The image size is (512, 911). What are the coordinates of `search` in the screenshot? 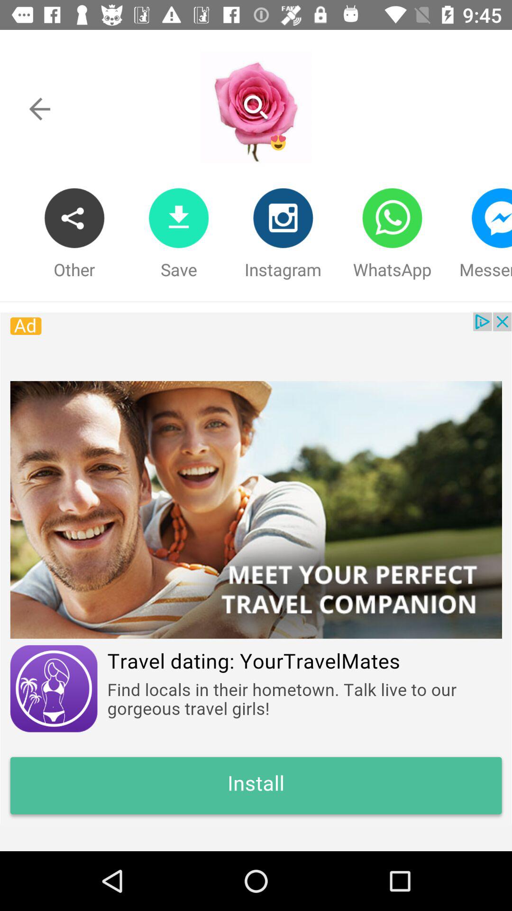 It's located at (256, 107).